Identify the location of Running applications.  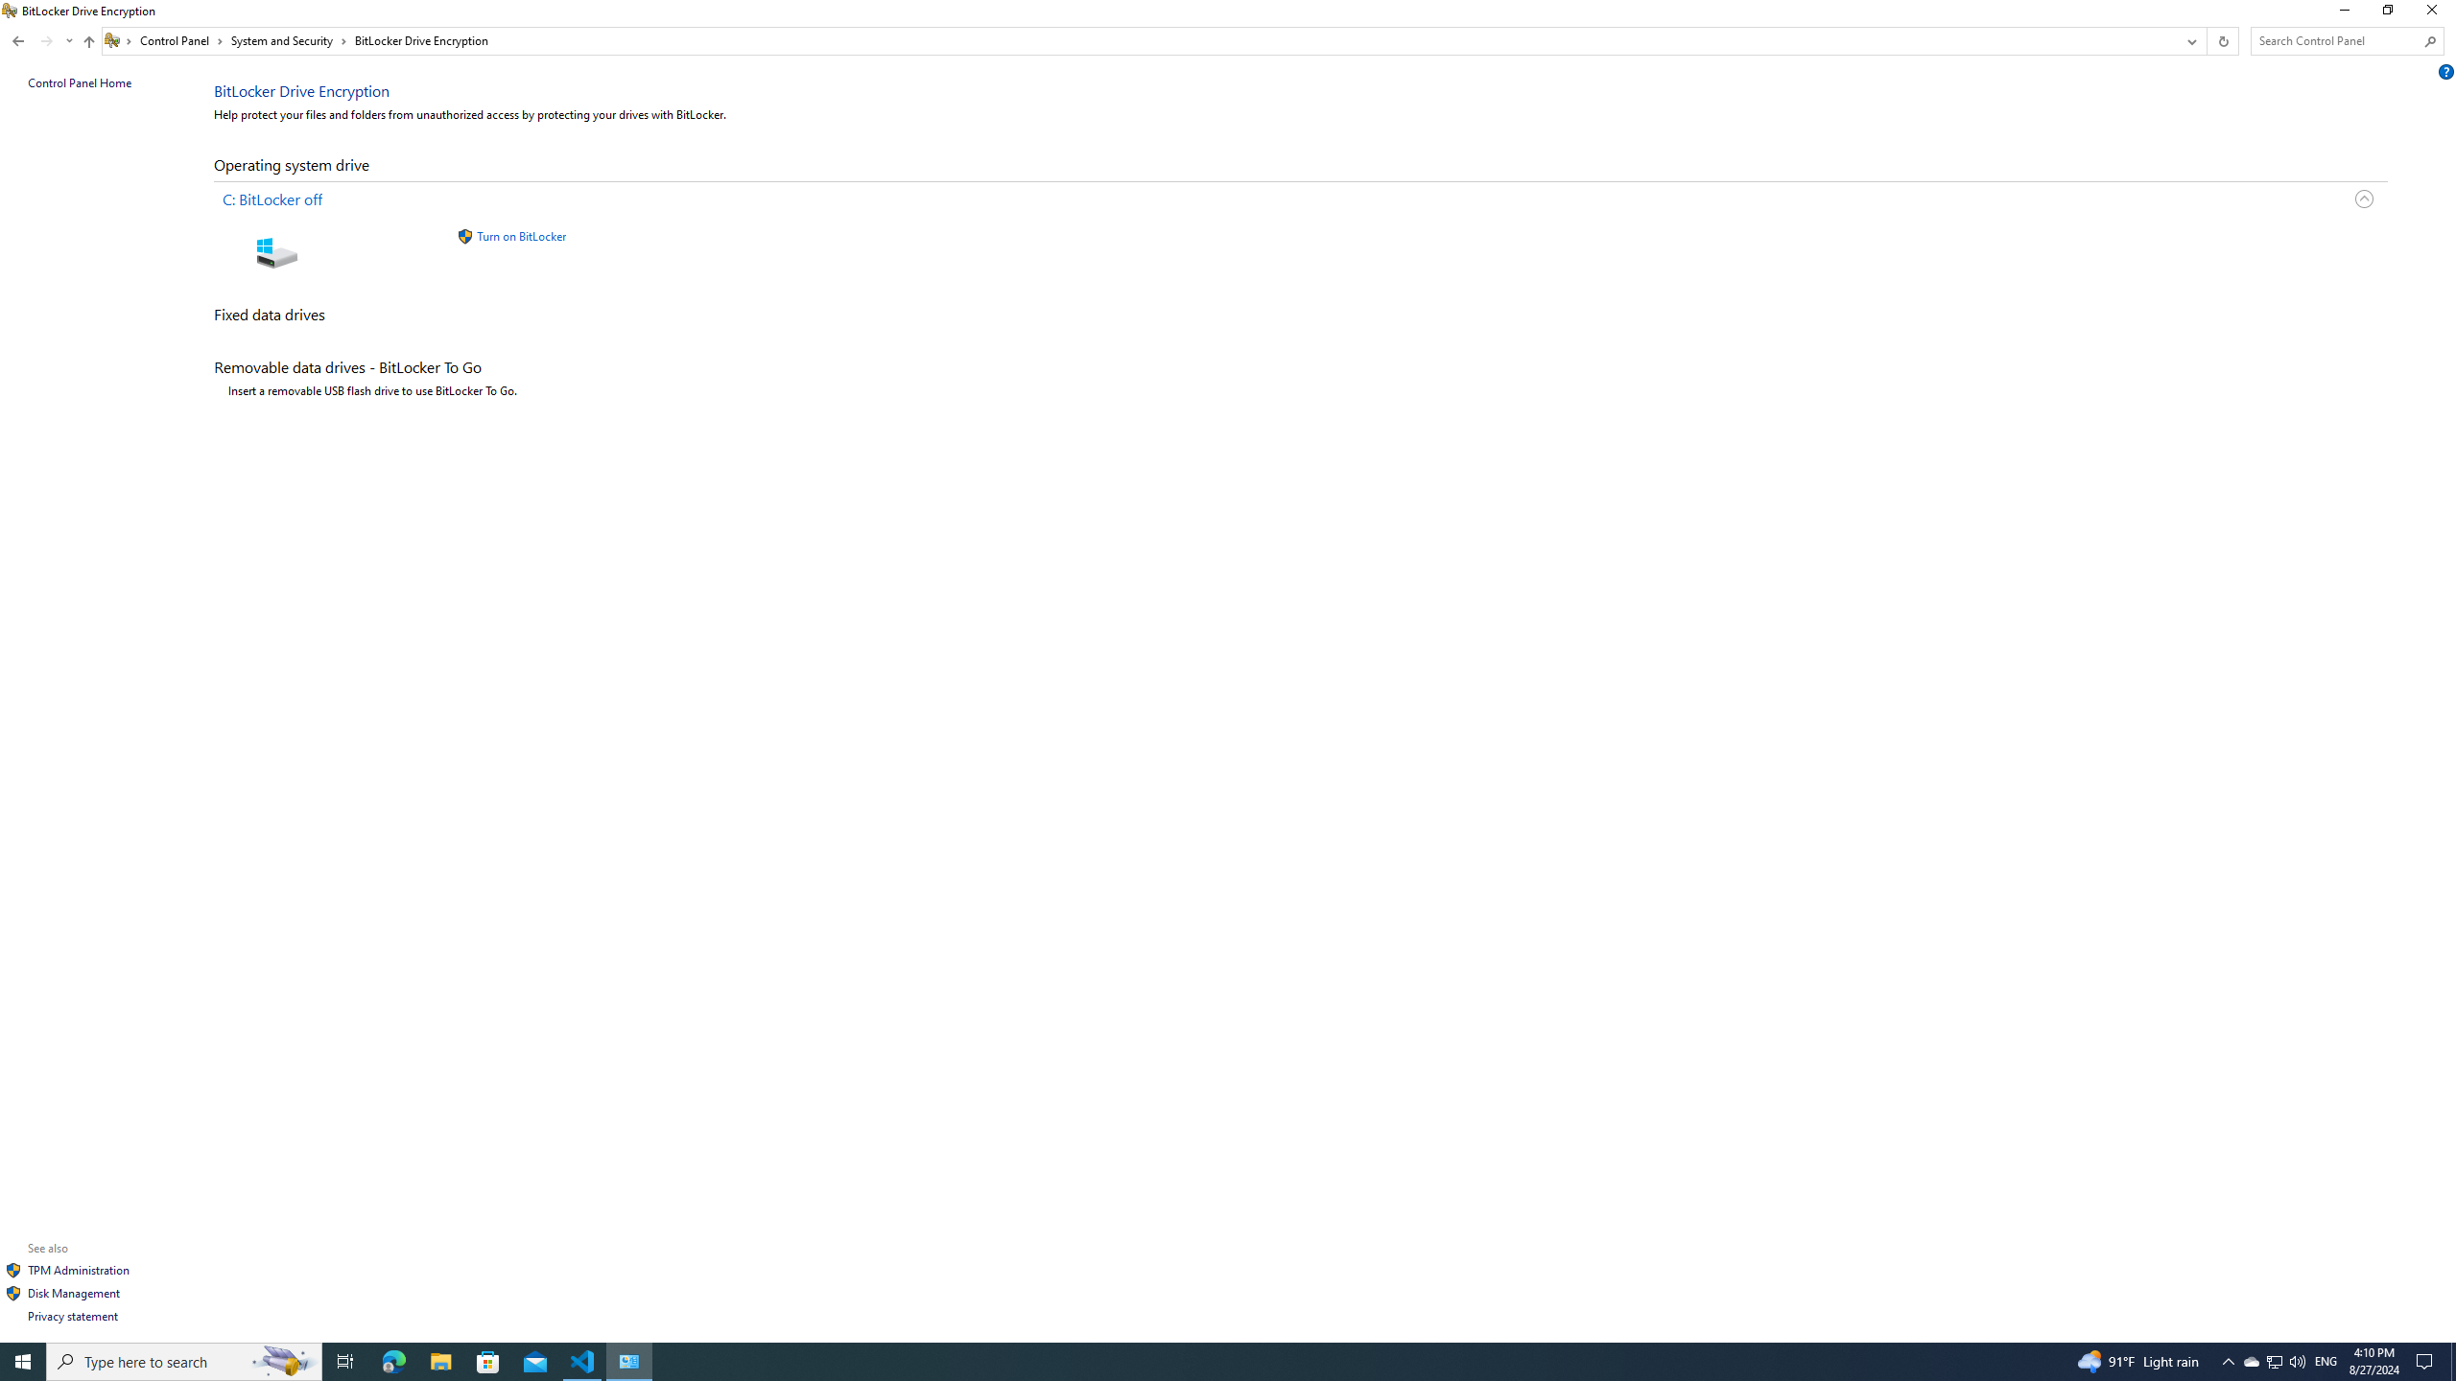
(1192, 1362).